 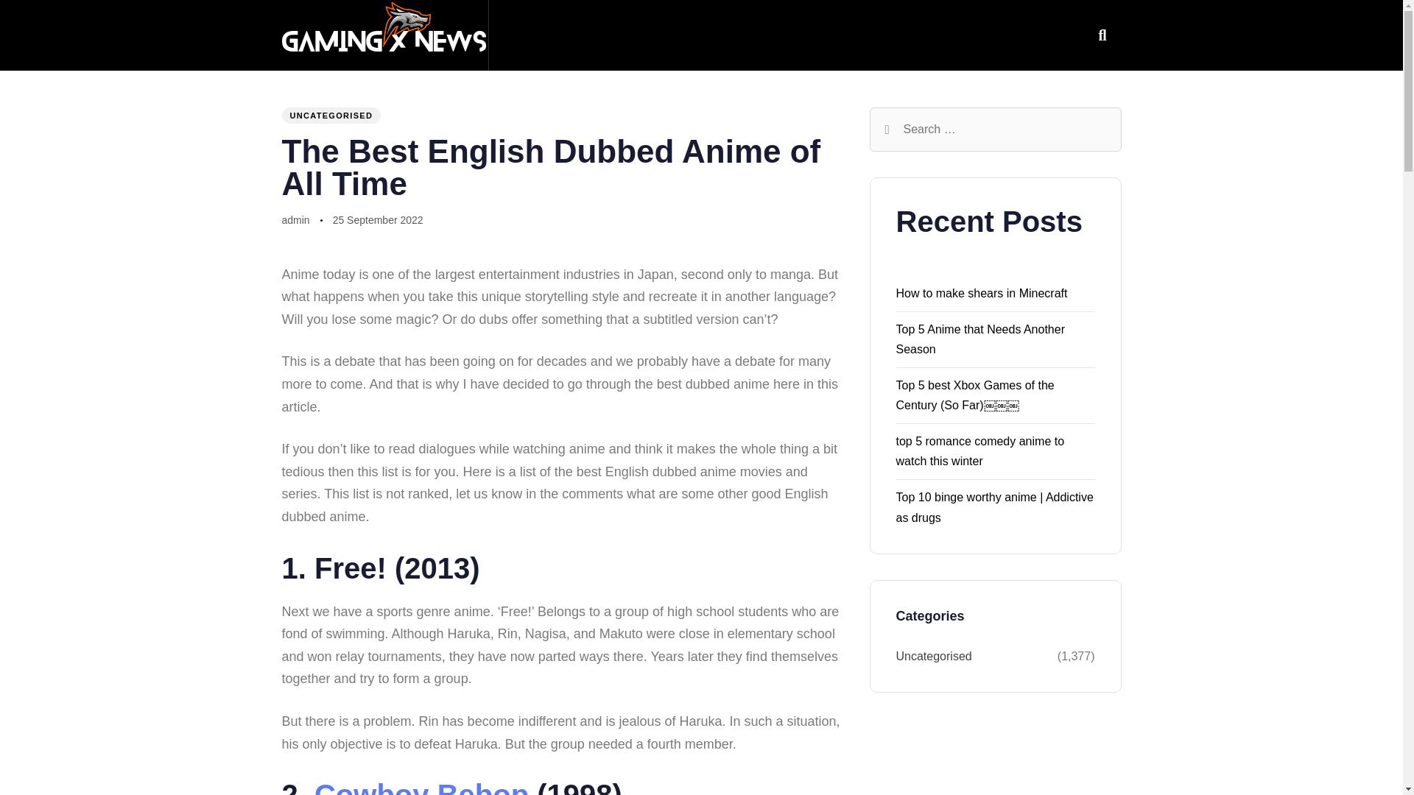 What do you see at coordinates (981, 293) in the screenshot?
I see `How to make shears in Minecraft` at bounding box center [981, 293].